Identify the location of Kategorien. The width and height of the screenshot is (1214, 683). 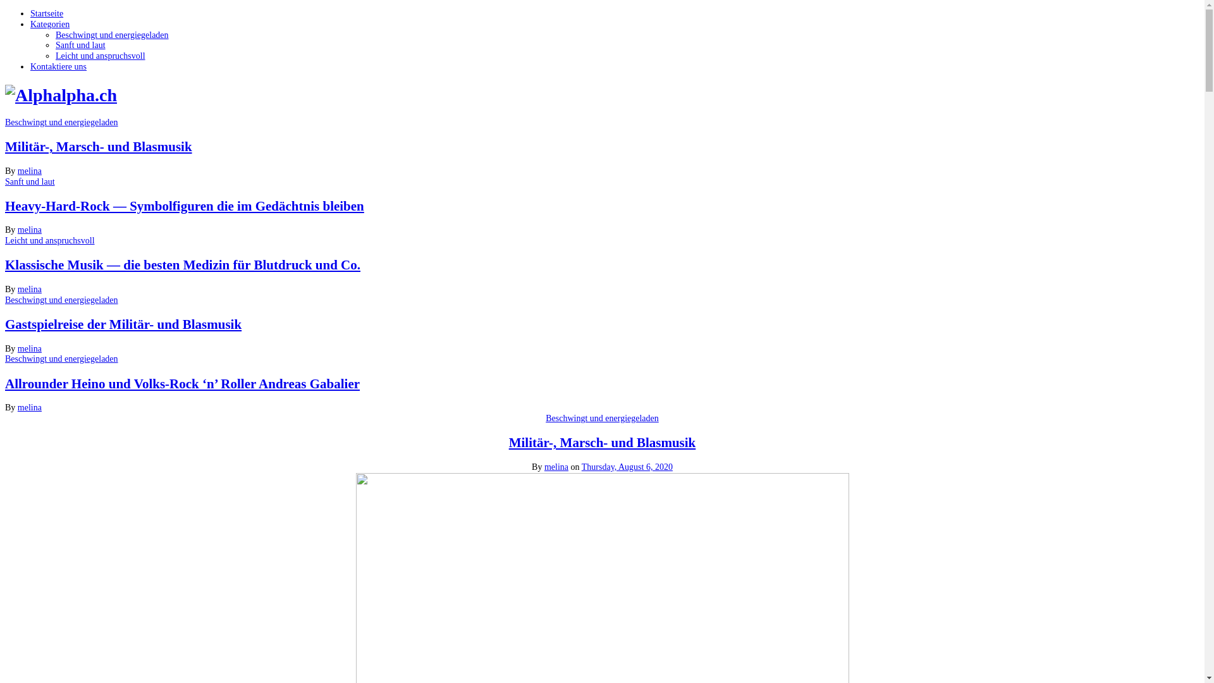
(50, 24).